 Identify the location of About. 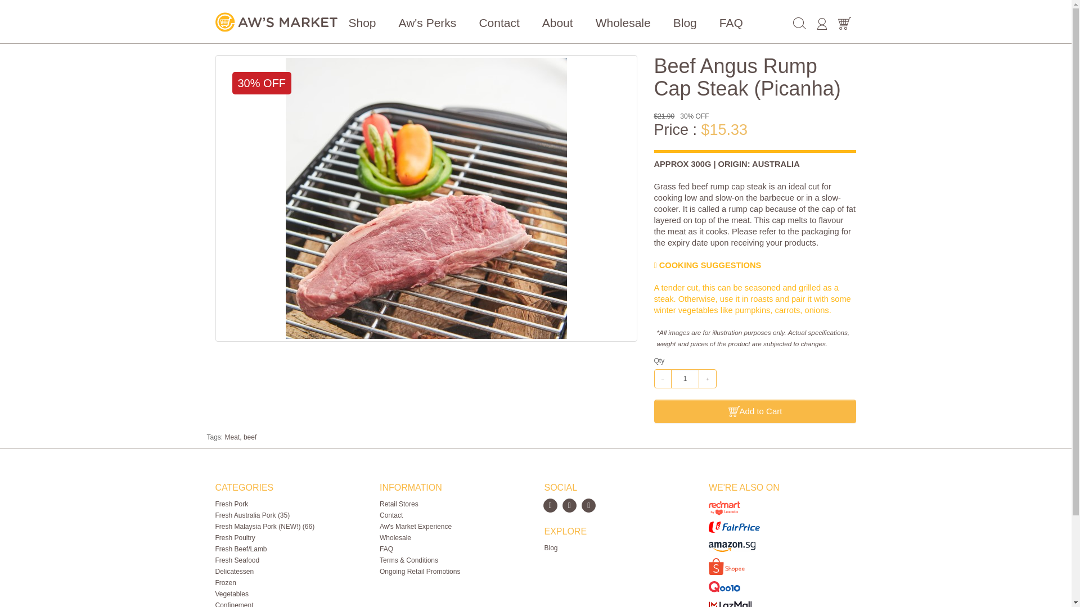
(557, 22).